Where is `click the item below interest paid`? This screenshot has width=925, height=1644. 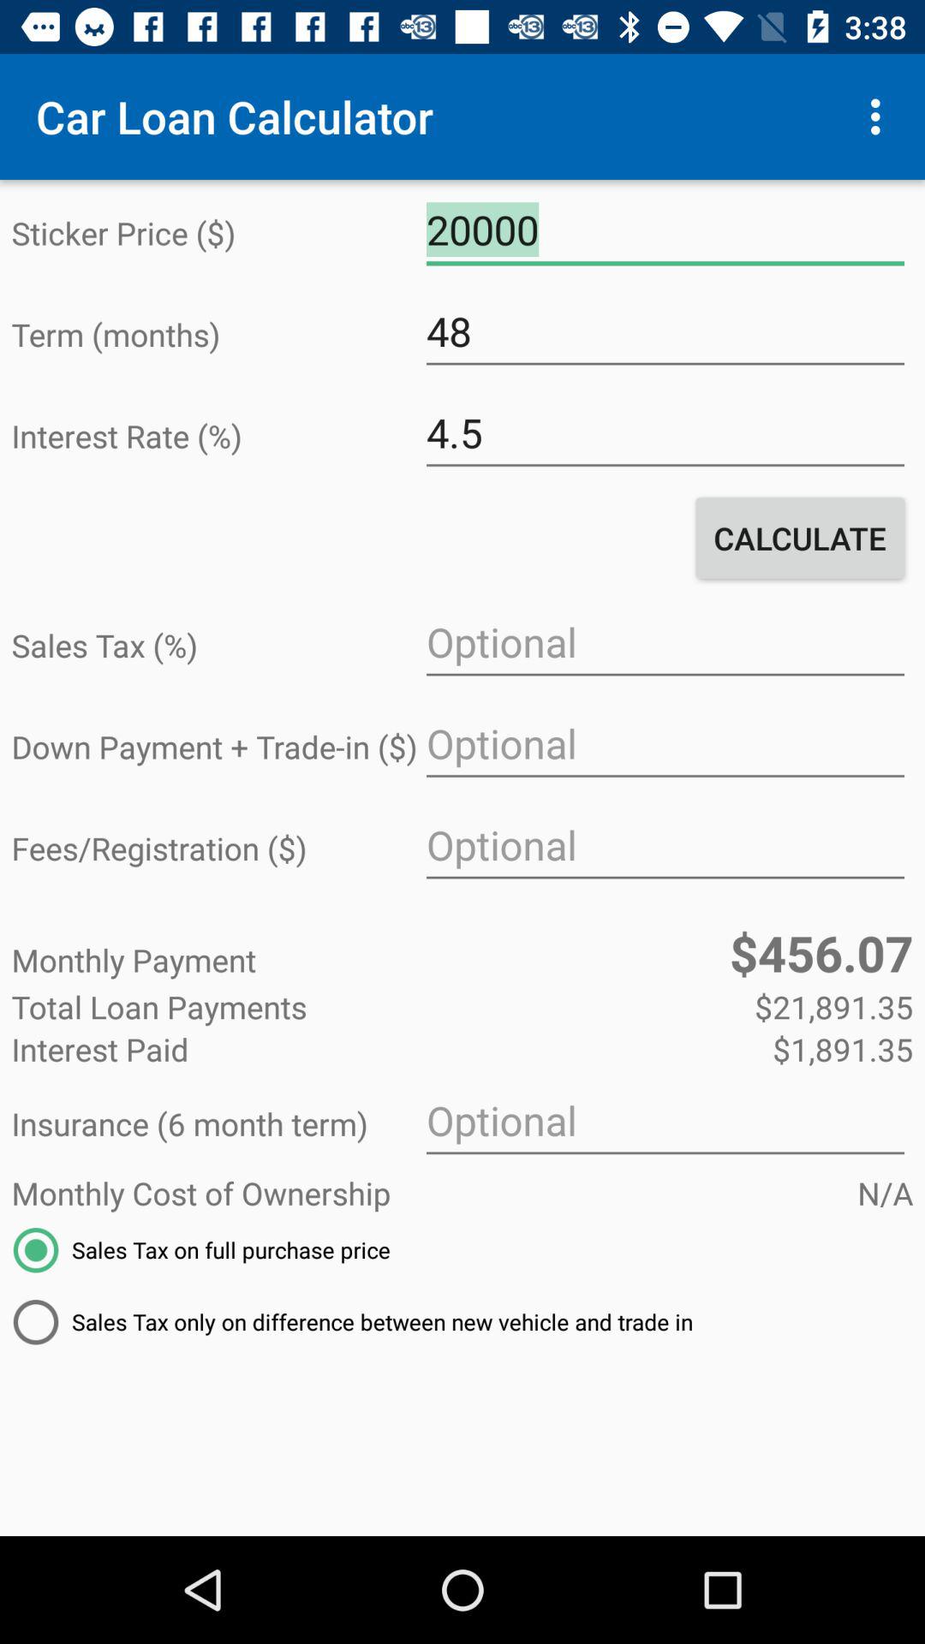
click the item below interest paid is located at coordinates (665, 1121).